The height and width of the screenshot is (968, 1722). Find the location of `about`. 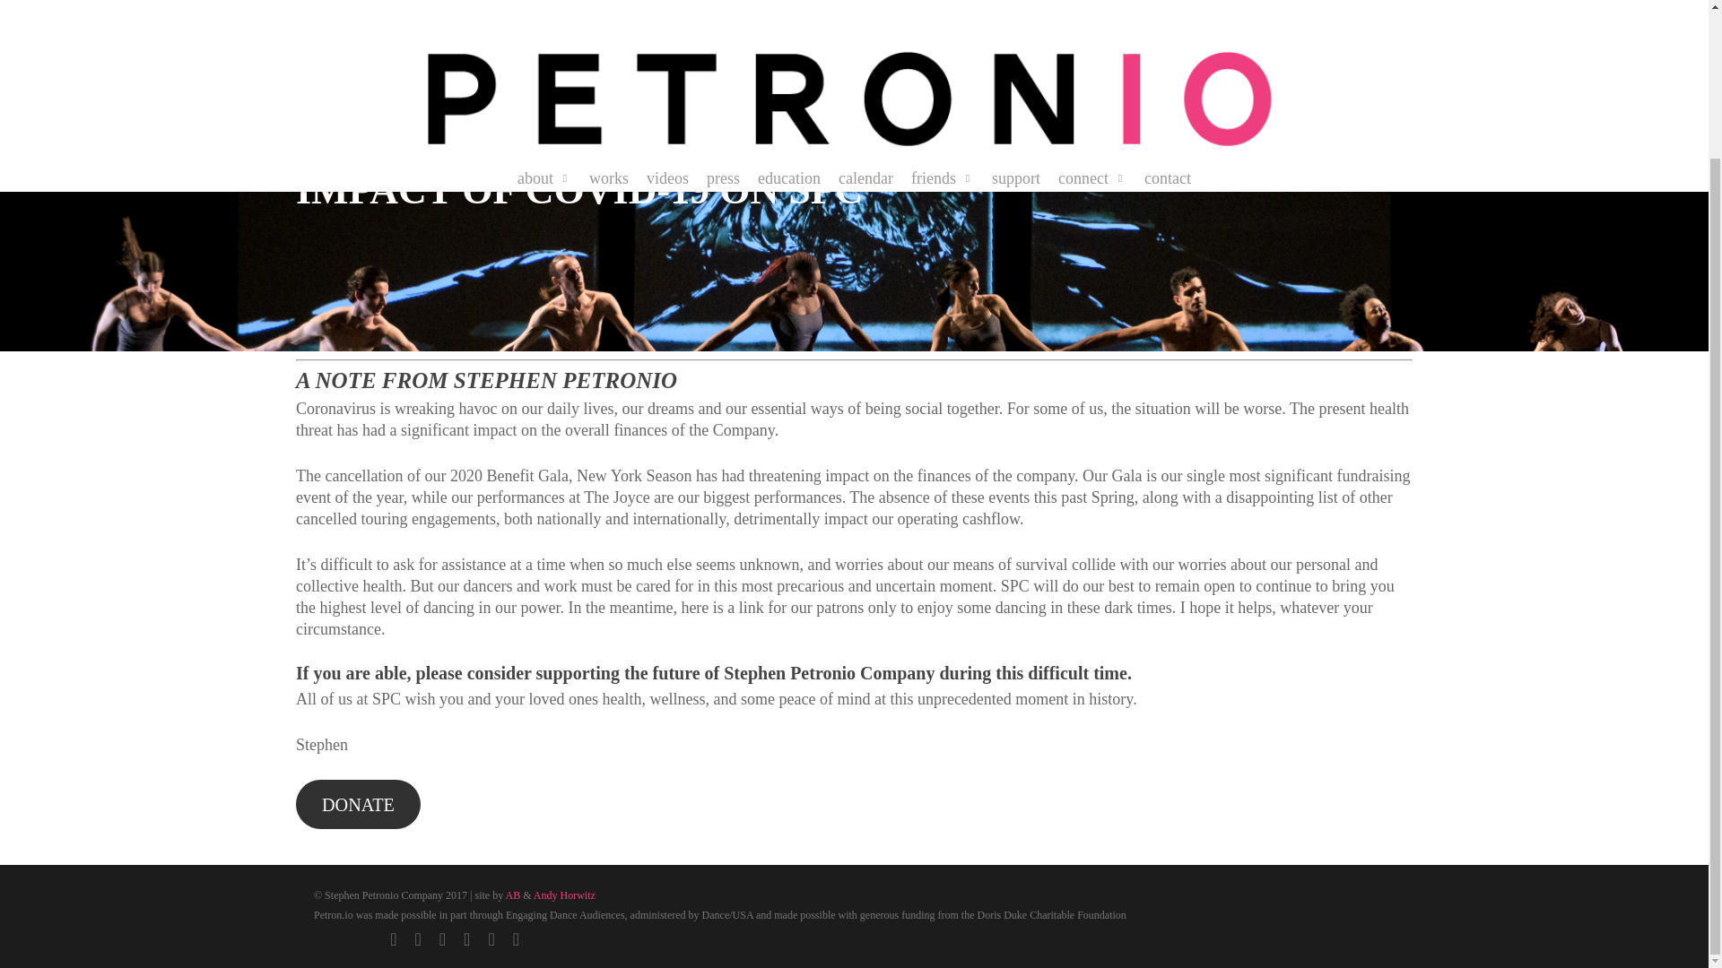

about is located at coordinates (544, 4).